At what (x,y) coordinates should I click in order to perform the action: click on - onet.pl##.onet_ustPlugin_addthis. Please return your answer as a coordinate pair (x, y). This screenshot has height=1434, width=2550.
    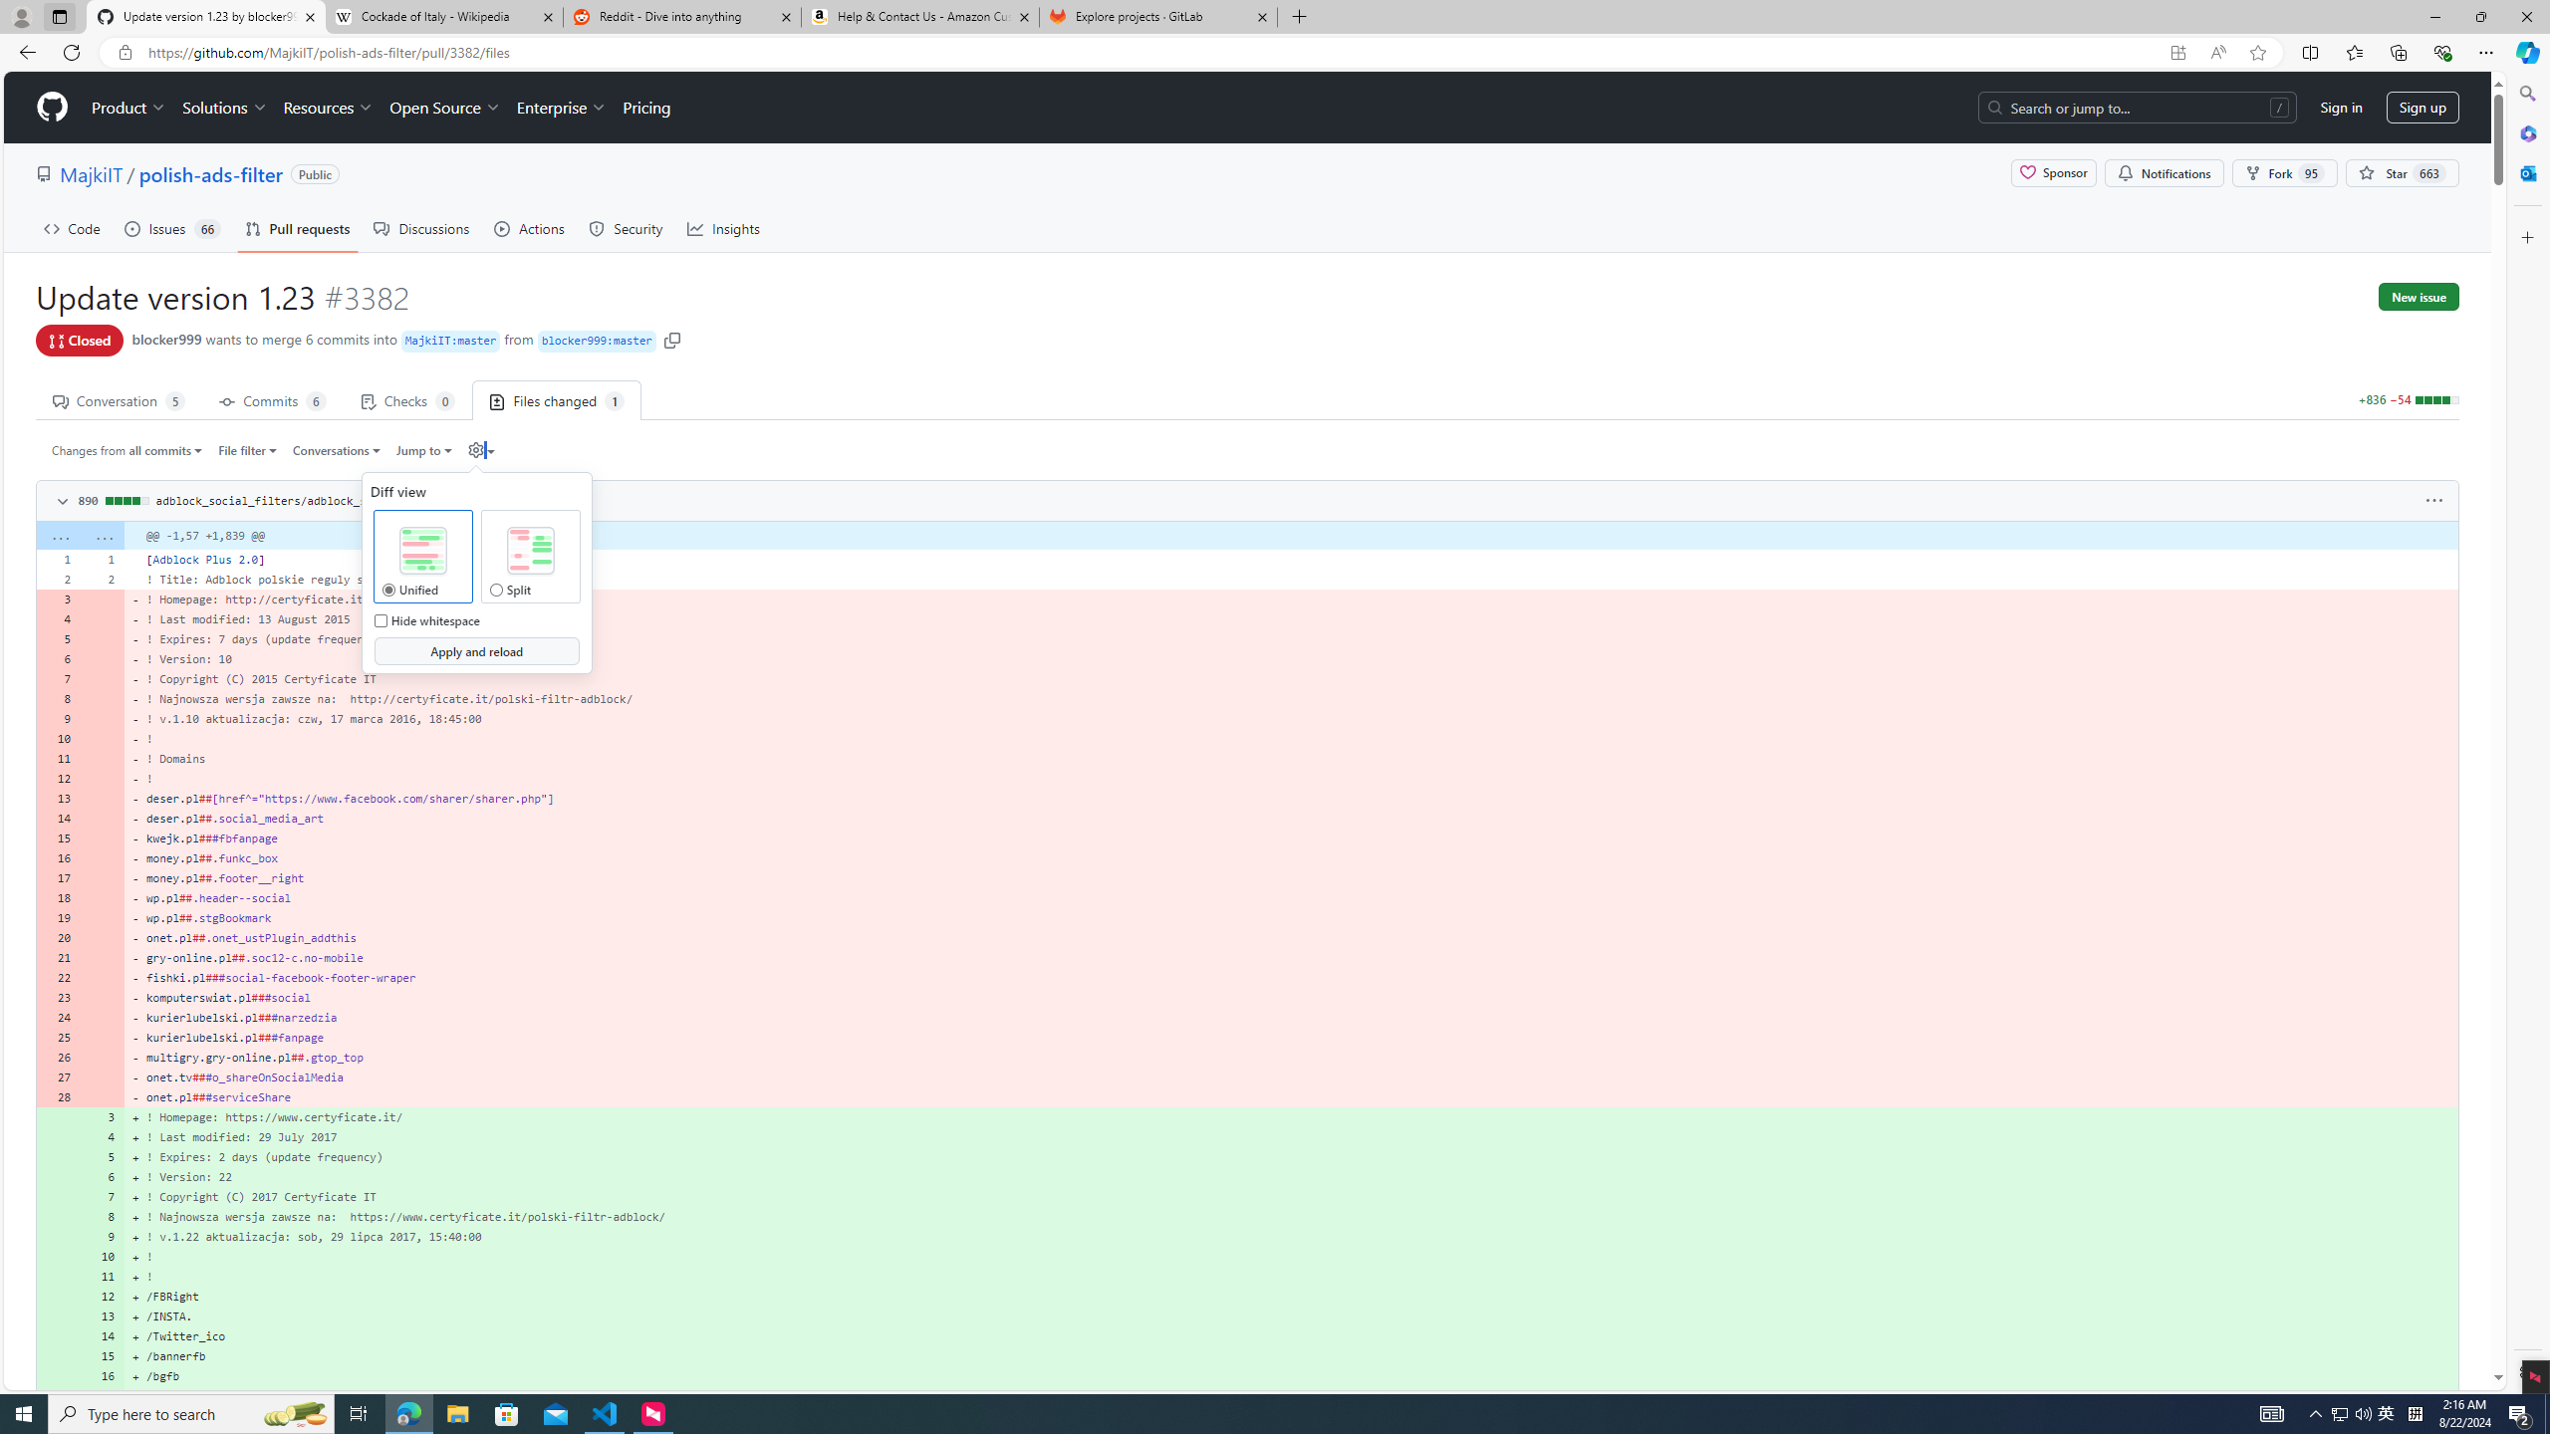
    Looking at the image, I should click on (1291, 937).